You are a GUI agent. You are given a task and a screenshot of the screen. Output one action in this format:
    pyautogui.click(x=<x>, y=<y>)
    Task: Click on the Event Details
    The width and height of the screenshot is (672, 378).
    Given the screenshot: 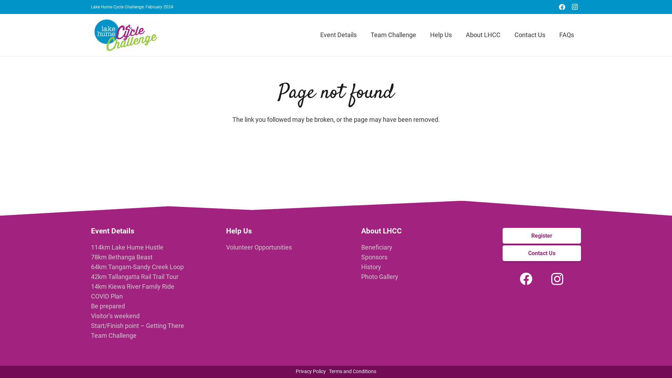 What is the action you would take?
    pyautogui.click(x=338, y=35)
    